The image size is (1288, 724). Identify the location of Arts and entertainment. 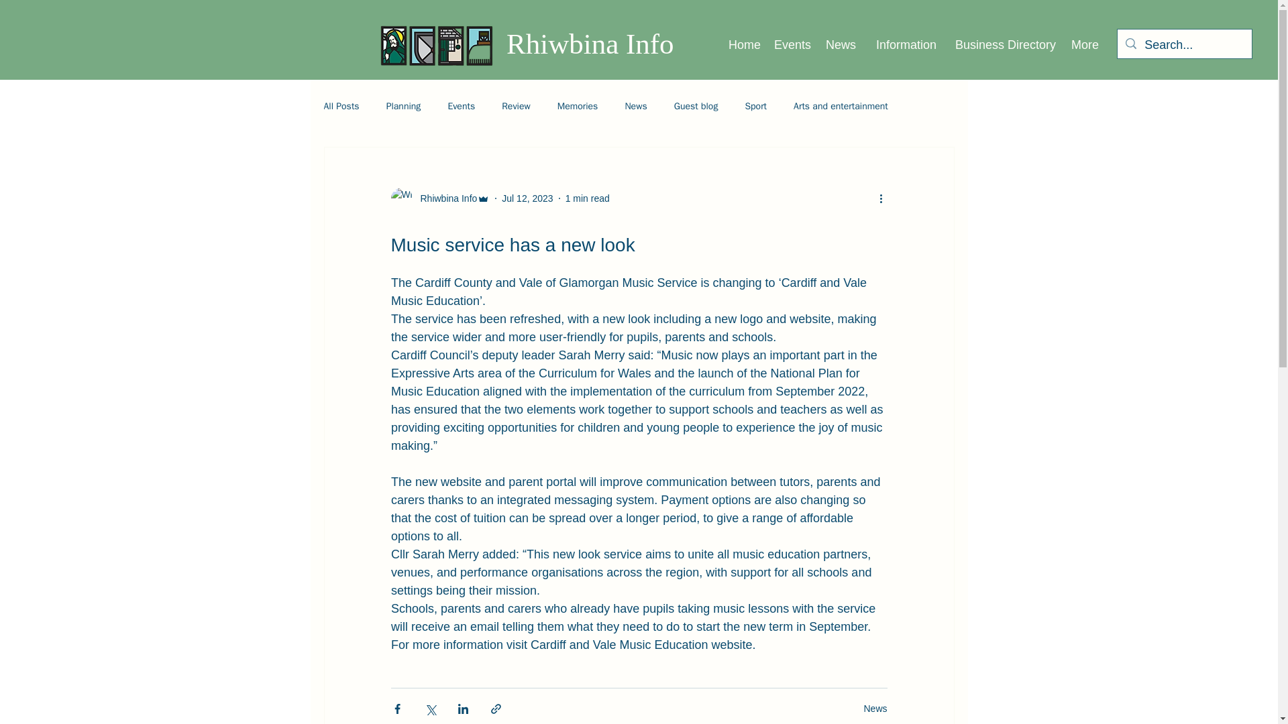
(841, 107).